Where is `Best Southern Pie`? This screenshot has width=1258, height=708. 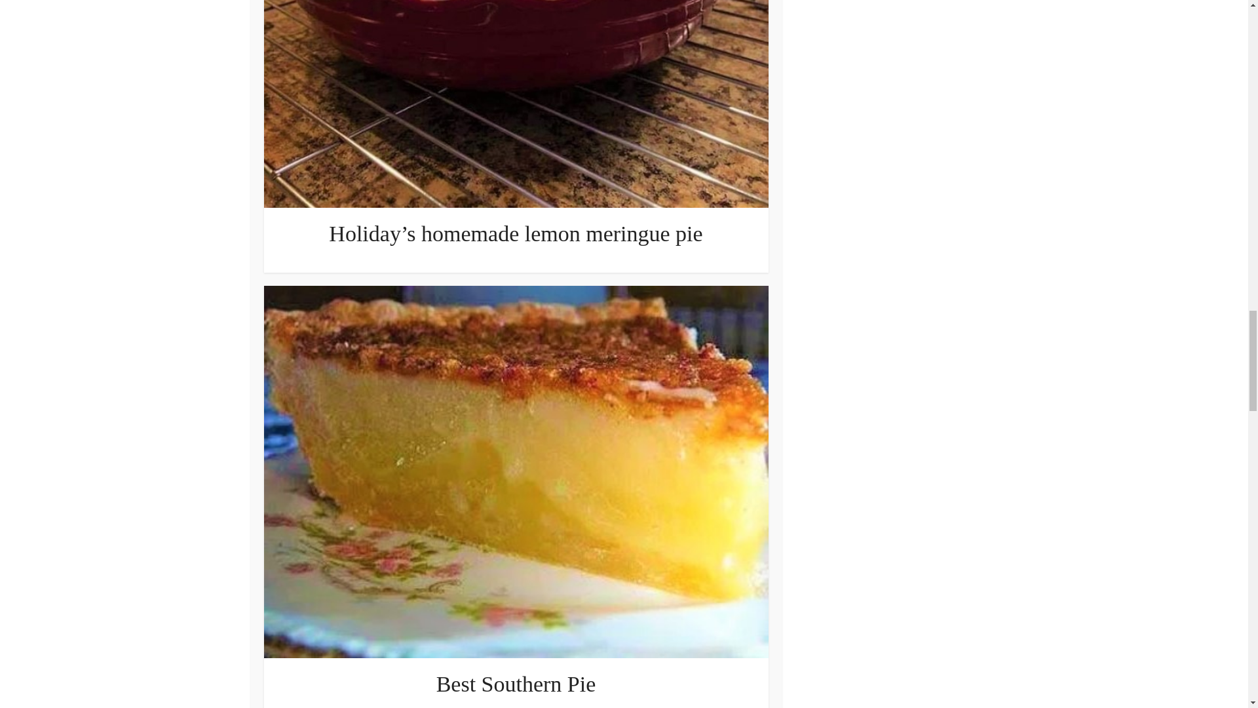
Best Southern Pie is located at coordinates (516, 683).